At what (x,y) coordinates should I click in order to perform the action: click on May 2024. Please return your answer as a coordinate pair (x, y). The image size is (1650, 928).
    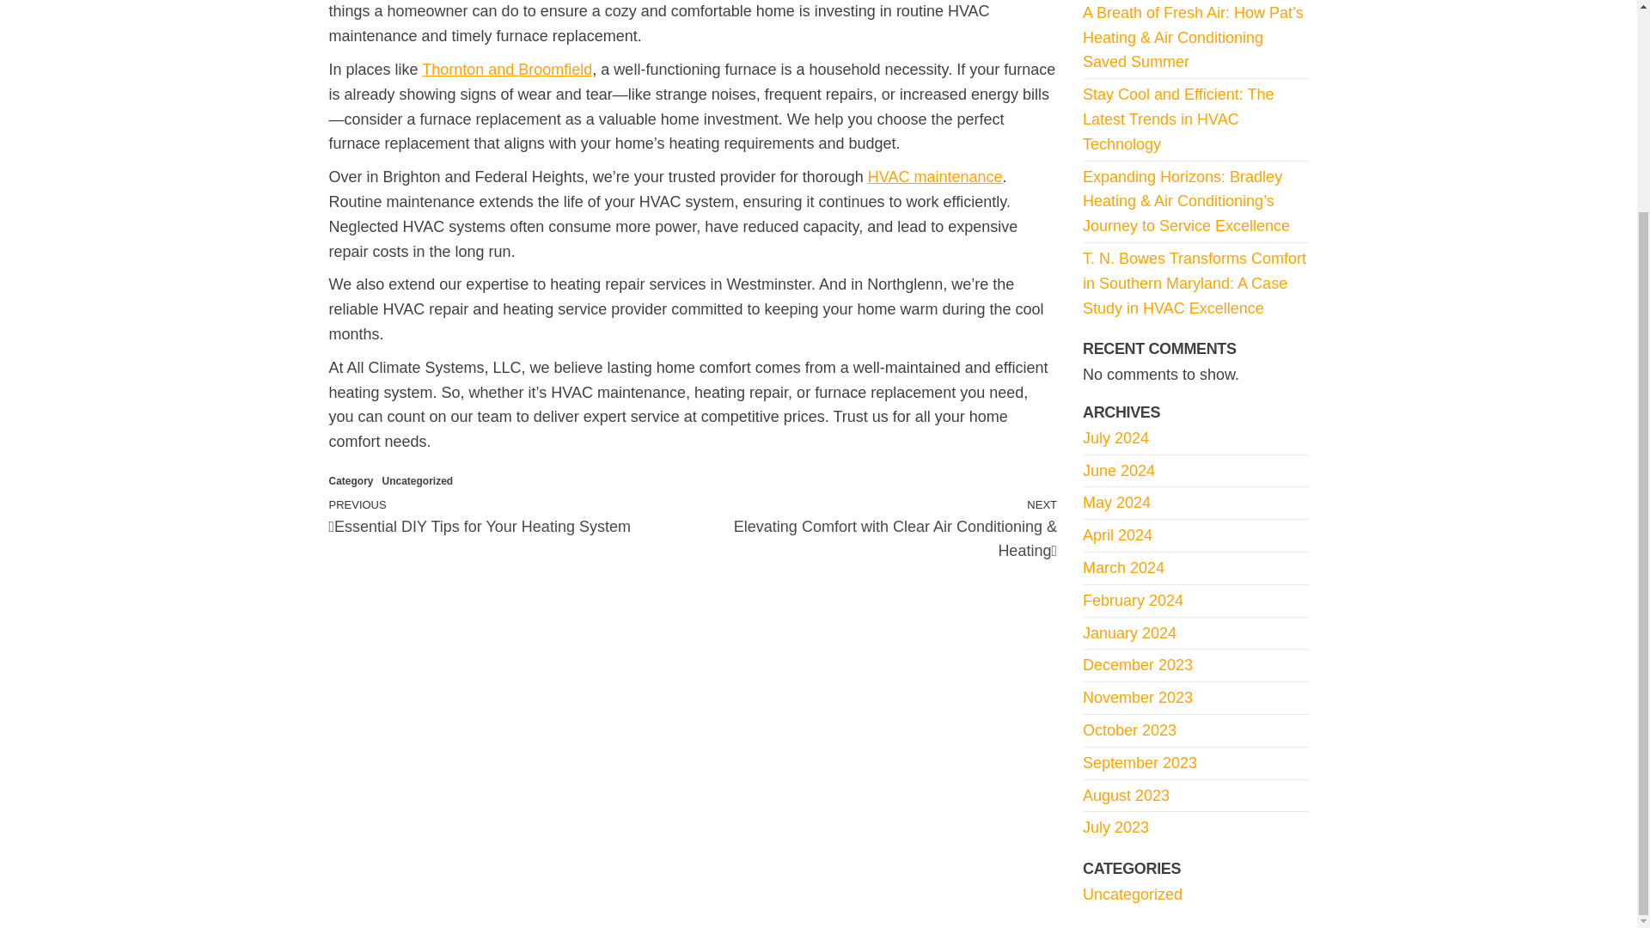
    Looking at the image, I should click on (1115, 502).